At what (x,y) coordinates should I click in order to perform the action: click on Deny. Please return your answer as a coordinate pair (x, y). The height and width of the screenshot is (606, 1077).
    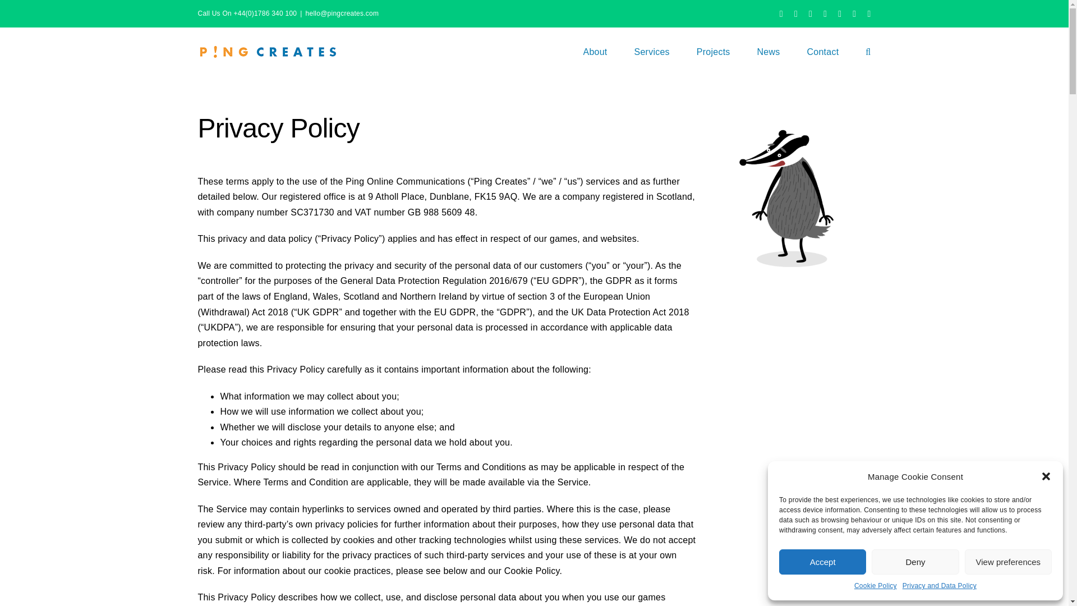
    Looking at the image, I should click on (914, 561).